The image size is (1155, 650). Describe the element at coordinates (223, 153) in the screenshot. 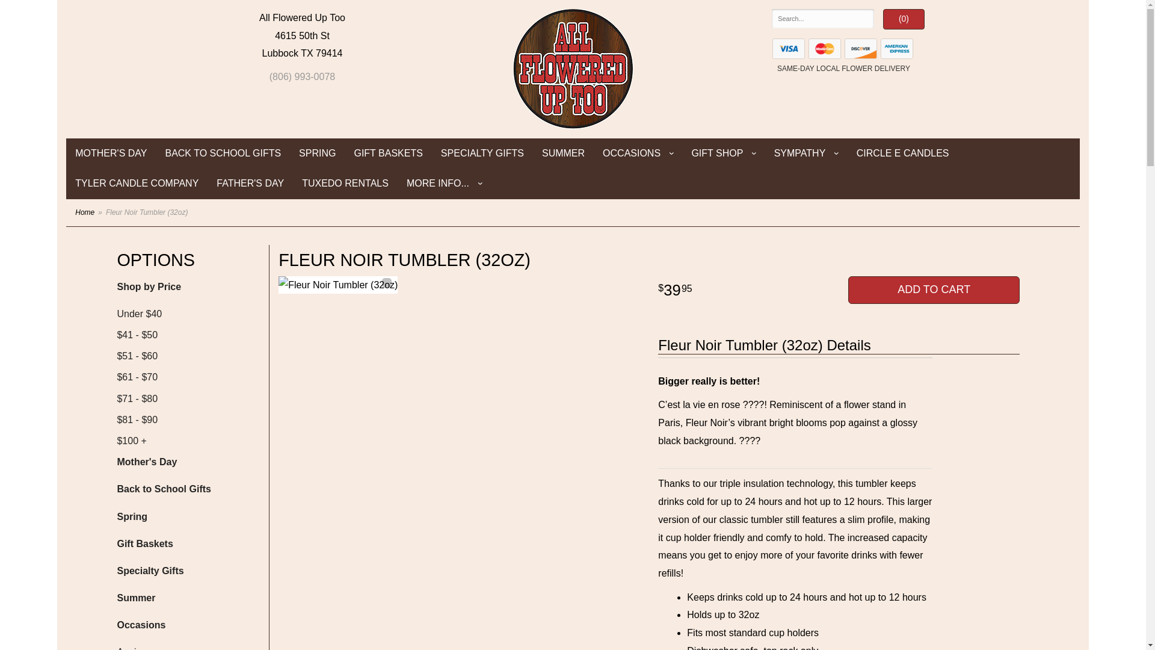

I see `BACK TO SCHOOL GIFTS` at that location.